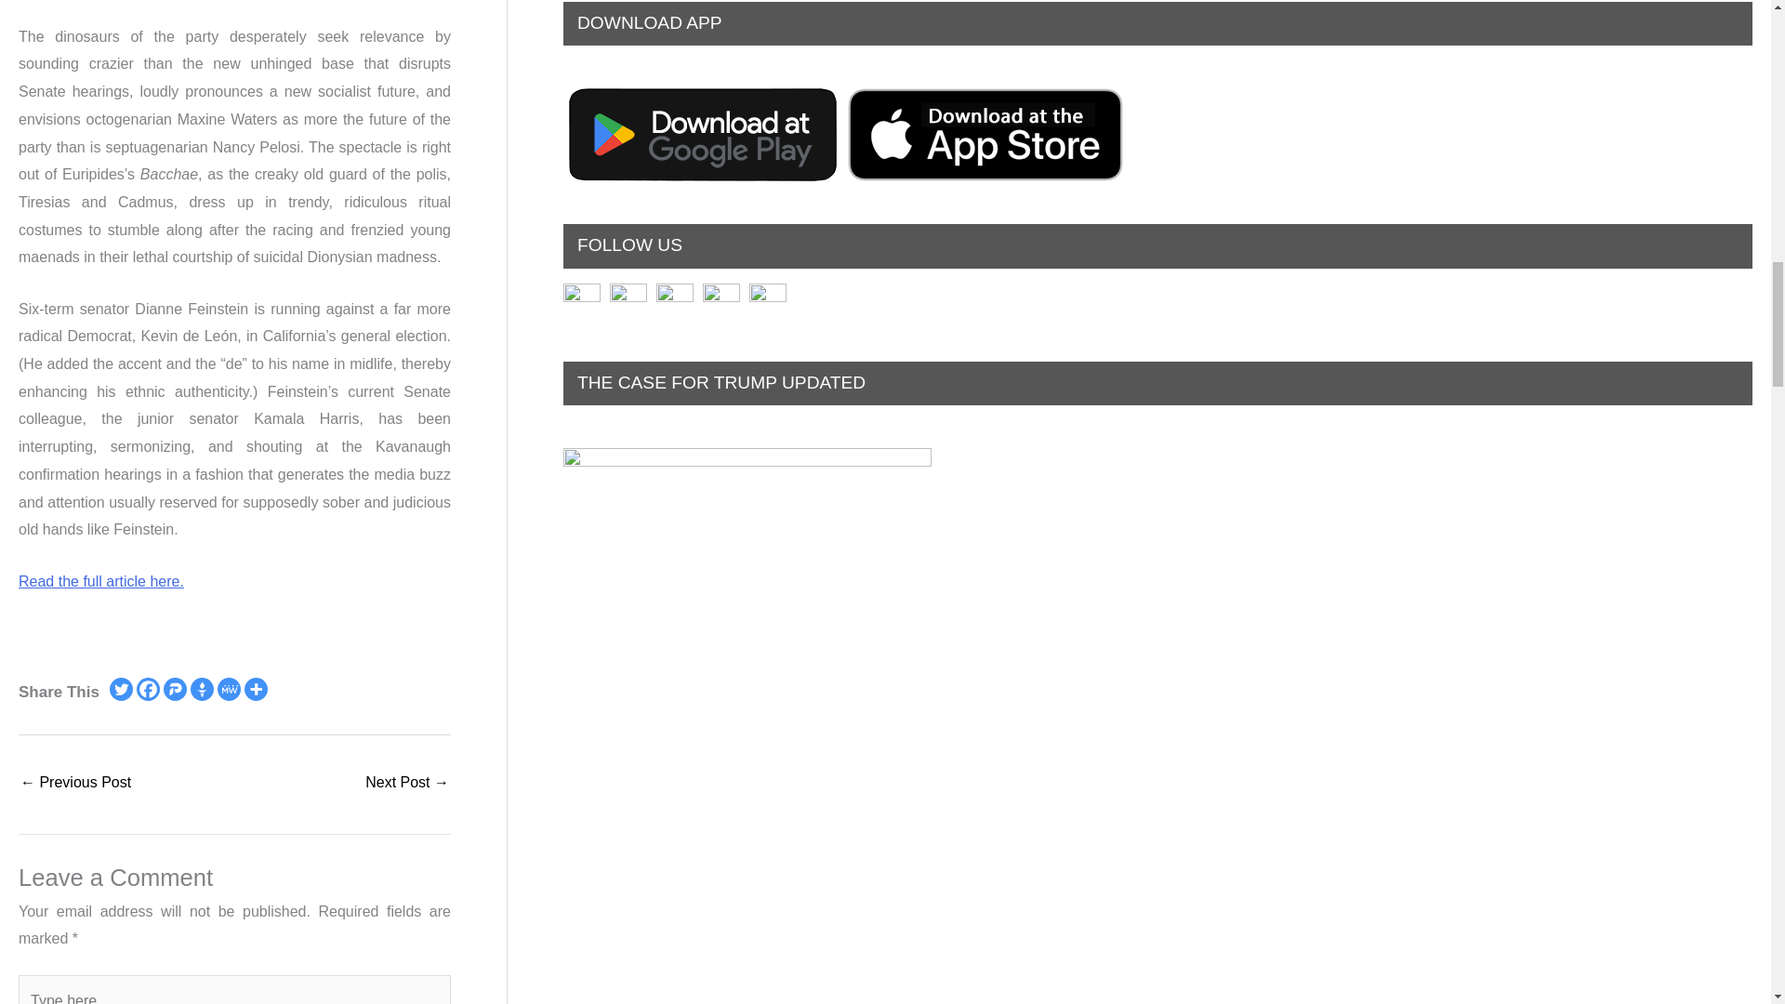 This screenshot has width=1785, height=1004. I want to click on Parler, so click(175, 689).